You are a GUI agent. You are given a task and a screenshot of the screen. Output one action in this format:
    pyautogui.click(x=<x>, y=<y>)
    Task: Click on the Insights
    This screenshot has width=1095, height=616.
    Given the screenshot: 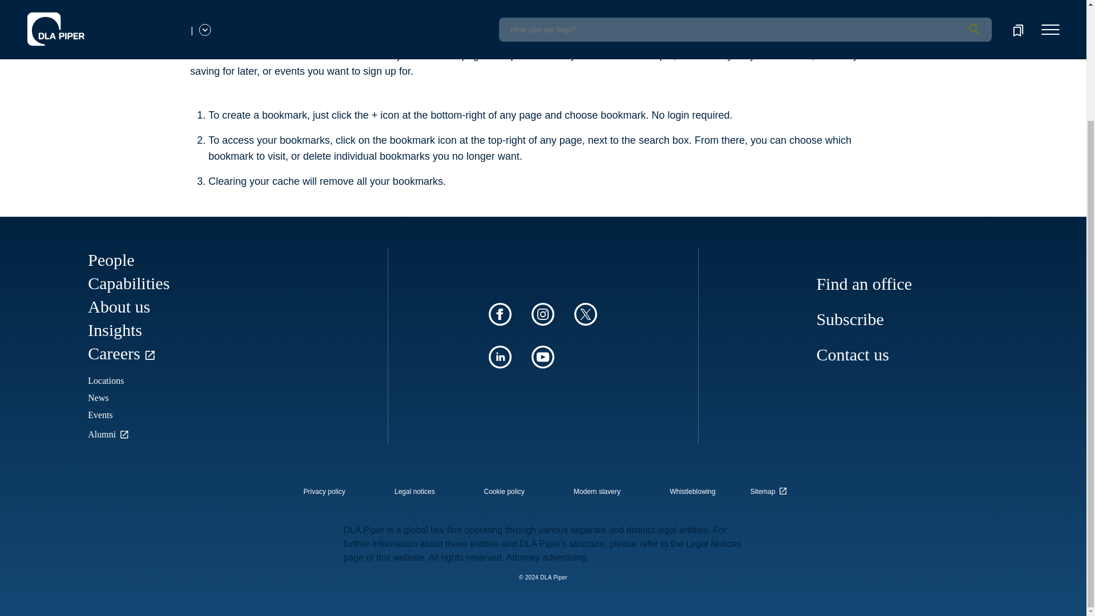 What is the action you would take?
    pyautogui.click(x=115, y=330)
    